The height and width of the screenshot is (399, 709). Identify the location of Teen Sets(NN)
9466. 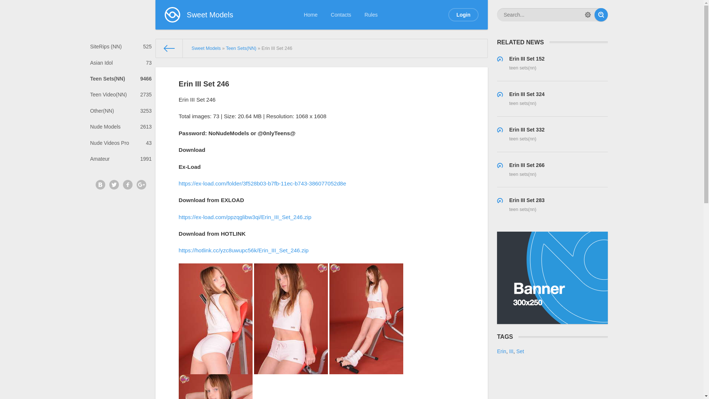
(121, 79).